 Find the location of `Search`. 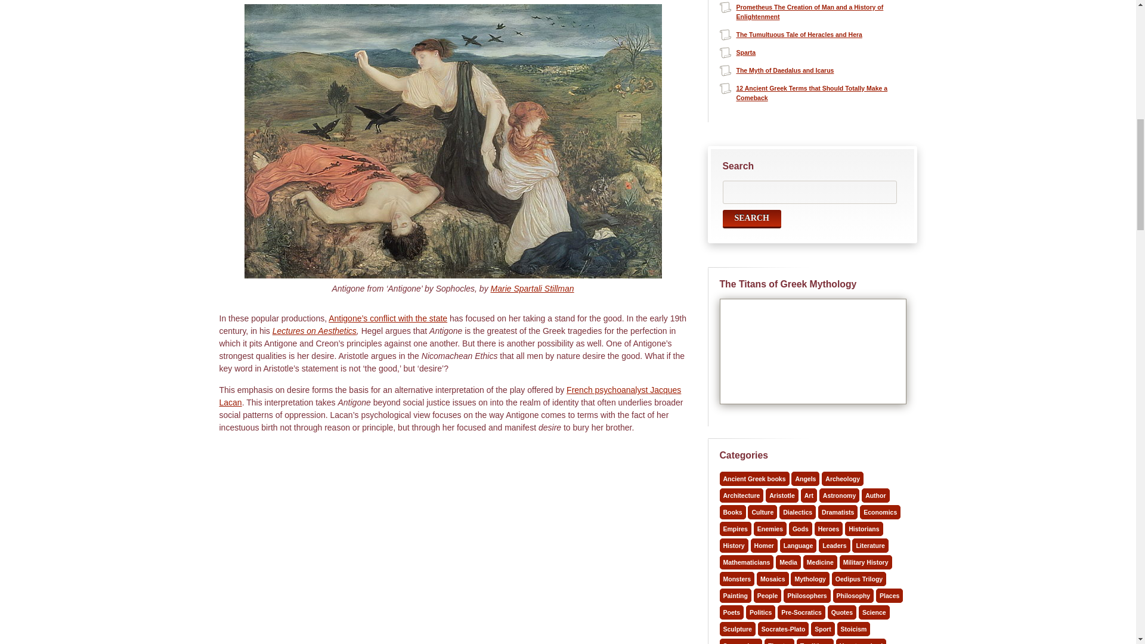

Search is located at coordinates (751, 219).